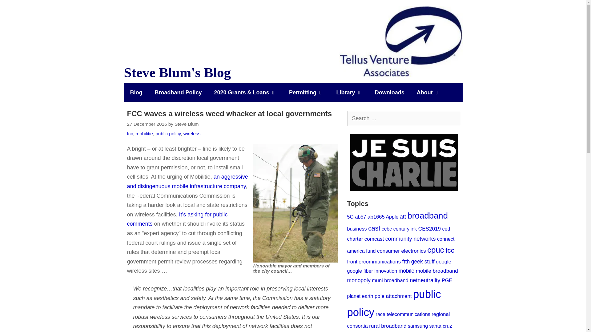 The image size is (591, 332). I want to click on Steve Blum's Blog, so click(401, 41).